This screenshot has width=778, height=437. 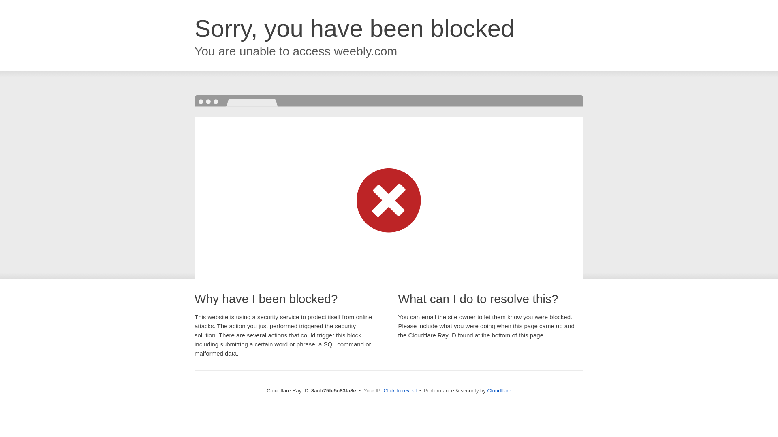 What do you see at coordinates (400, 391) in the screenshot?
I see `Click to reveal` at bounding box center [400, 391].